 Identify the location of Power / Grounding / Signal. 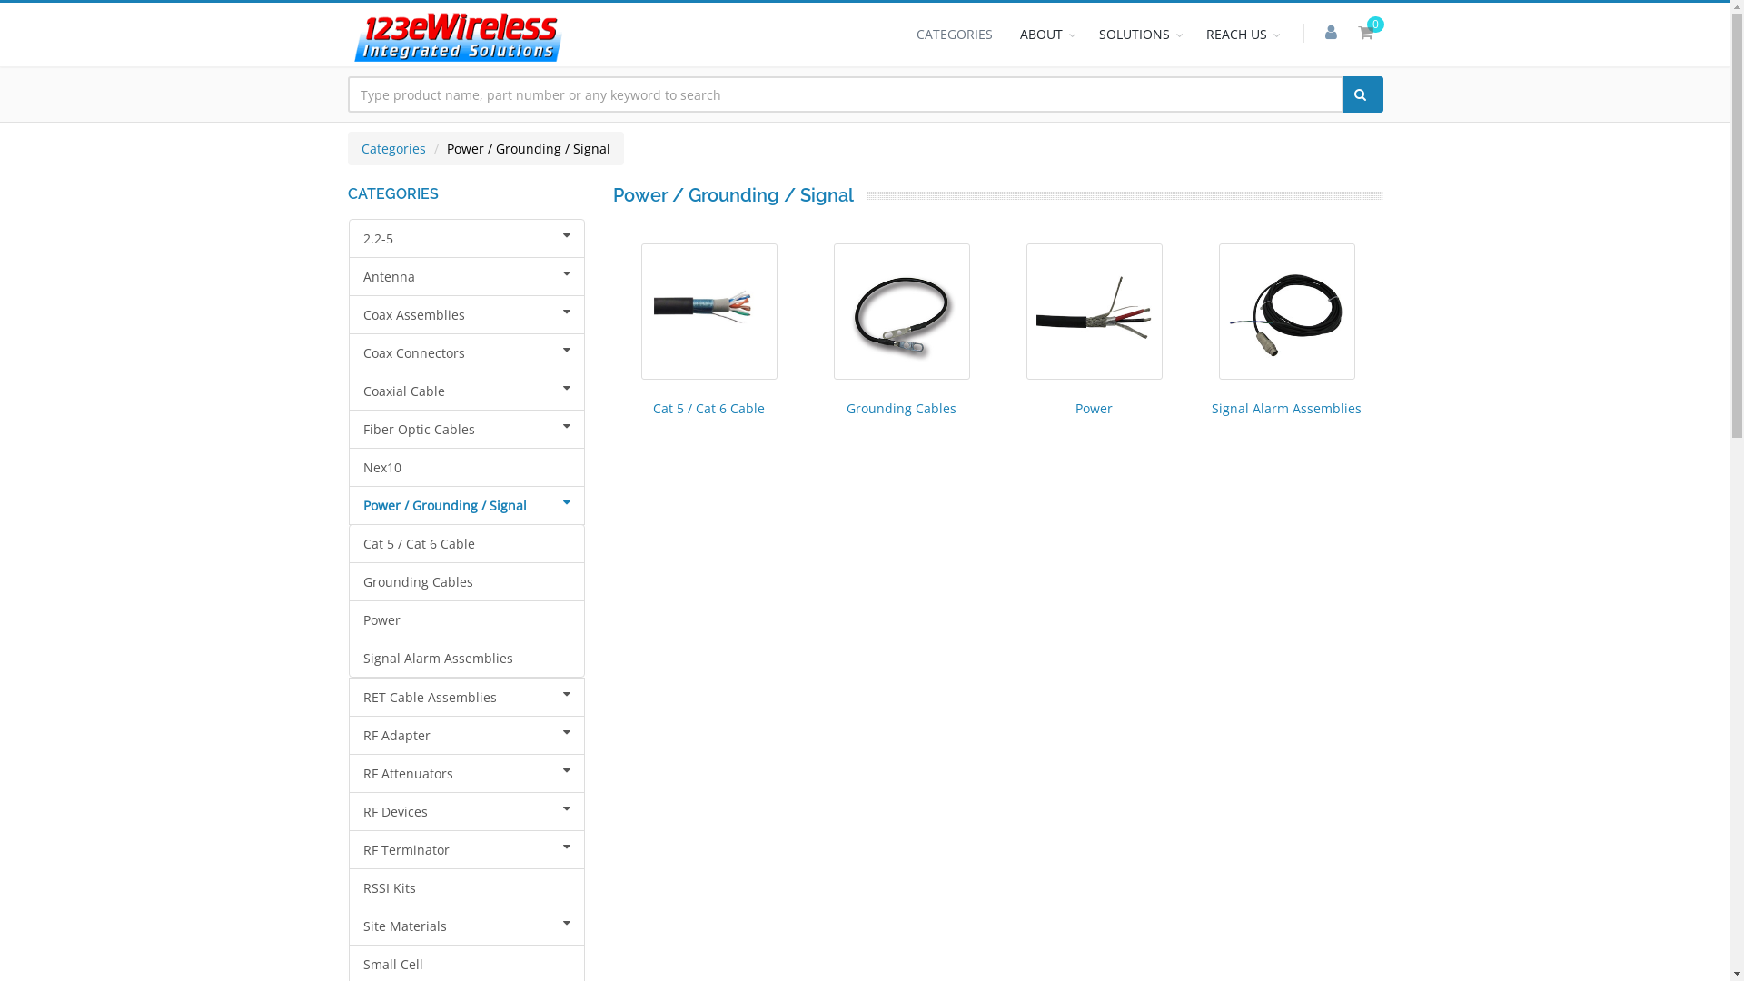
(529, 149).